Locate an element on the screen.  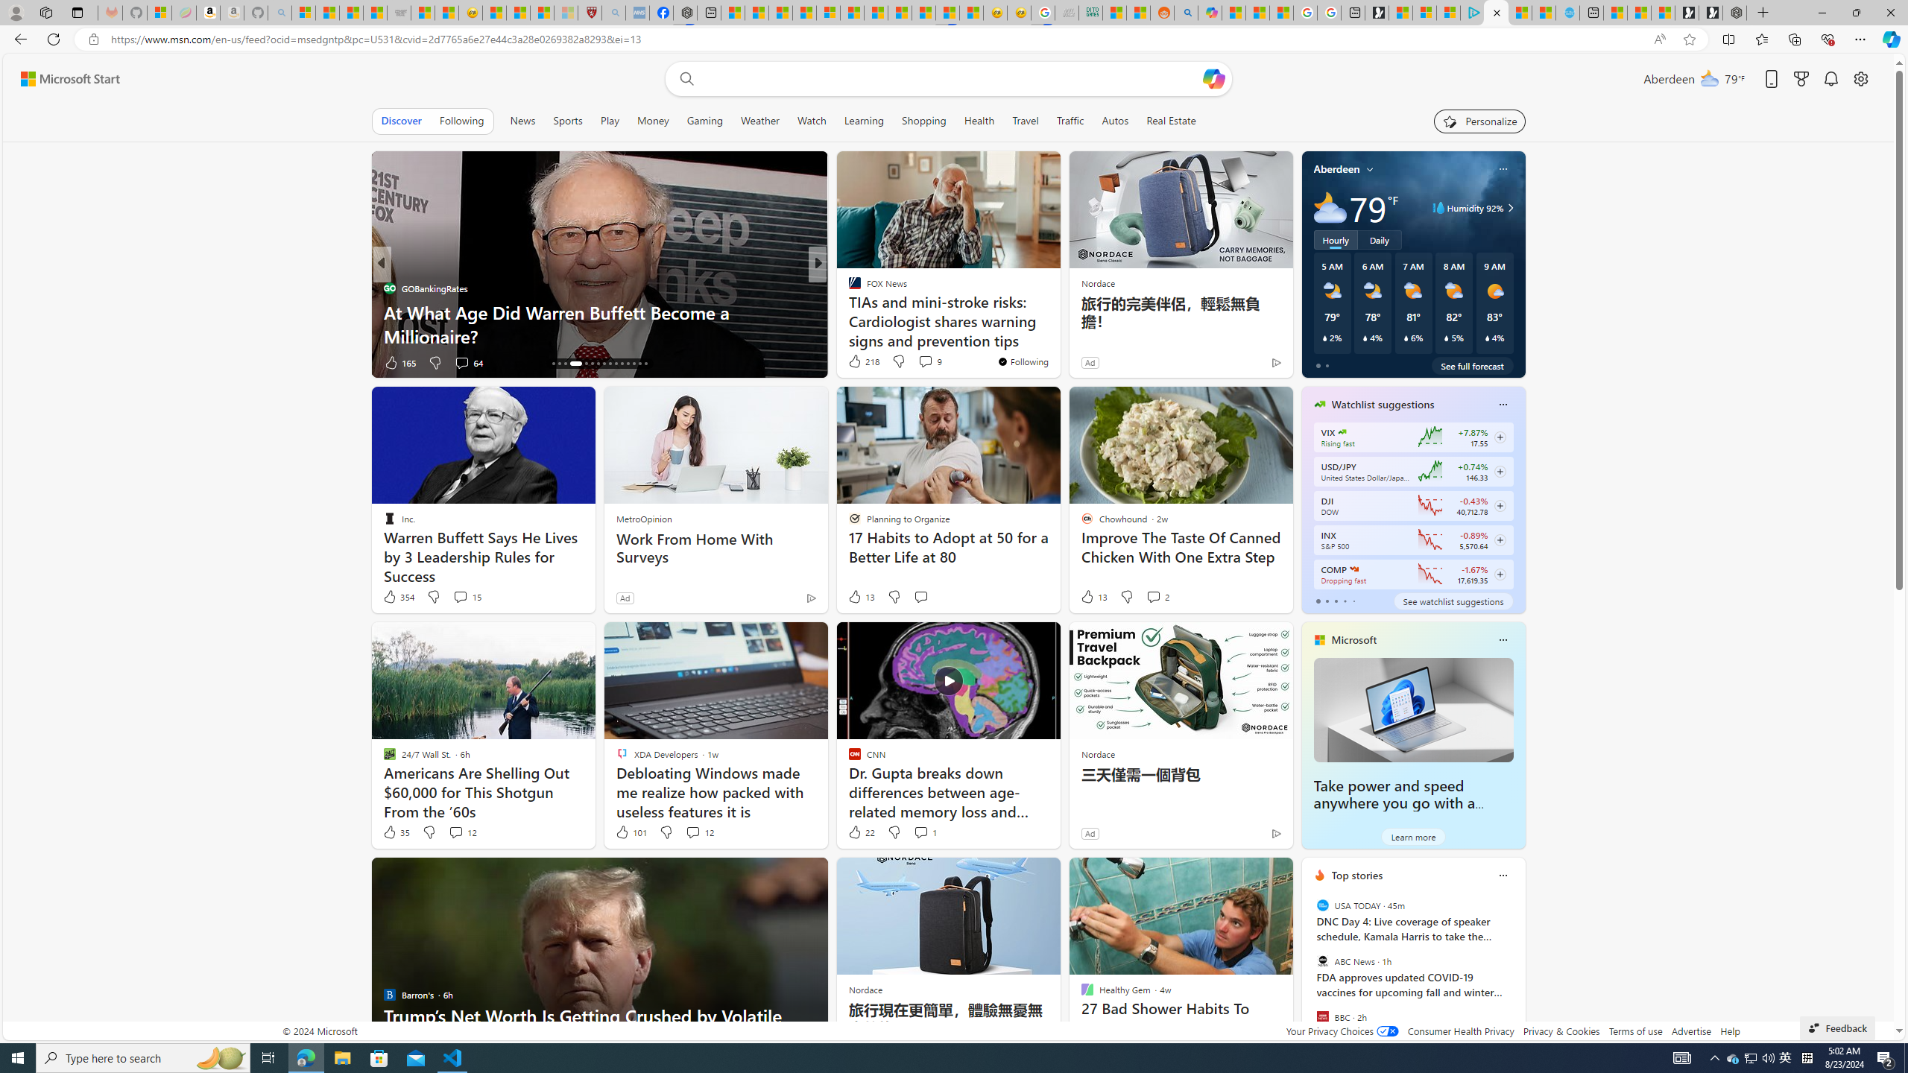
AutomationID: tab-27 is located at coordinates (628, 364).